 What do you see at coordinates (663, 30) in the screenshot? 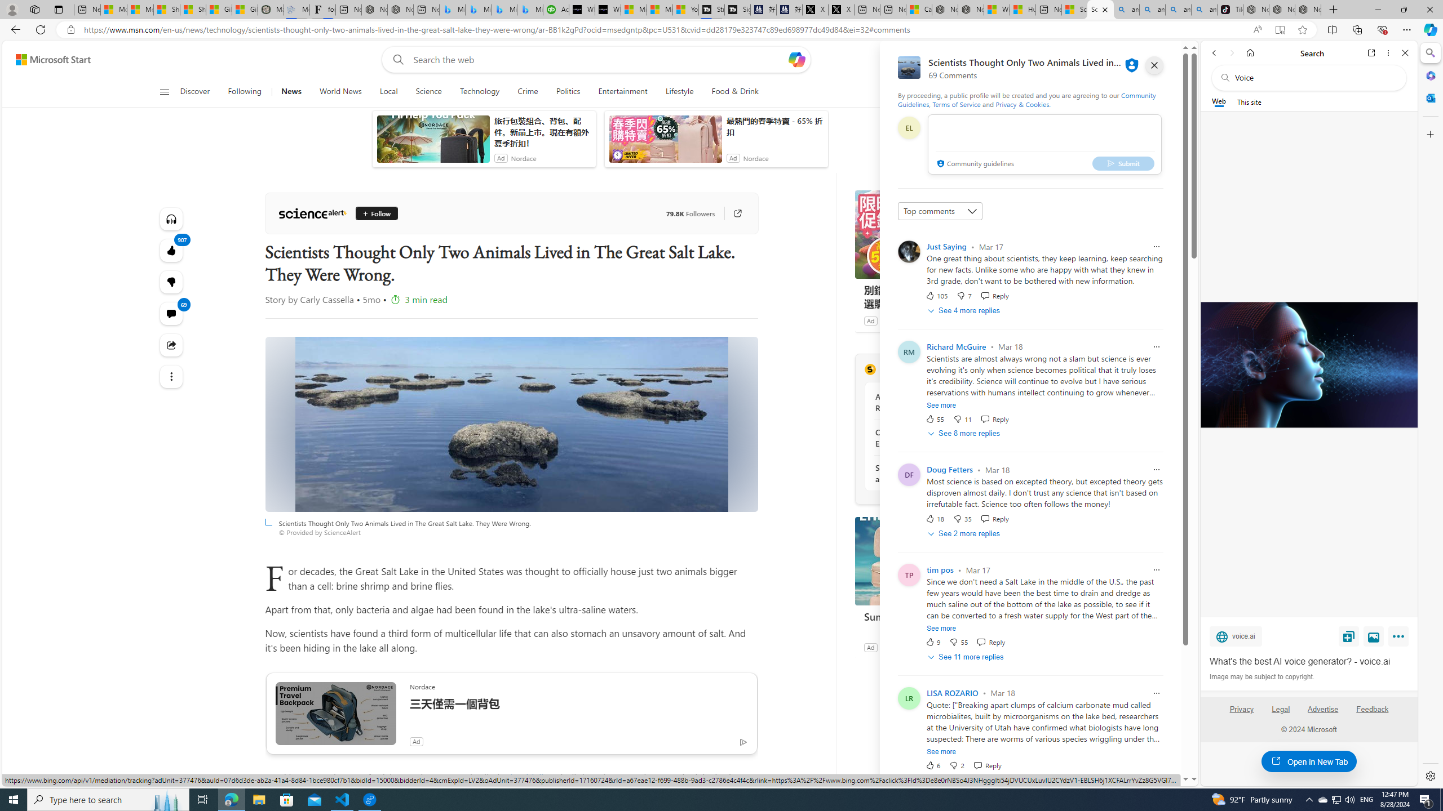
I see `Address and search bar` at bounding box center [663, 30].